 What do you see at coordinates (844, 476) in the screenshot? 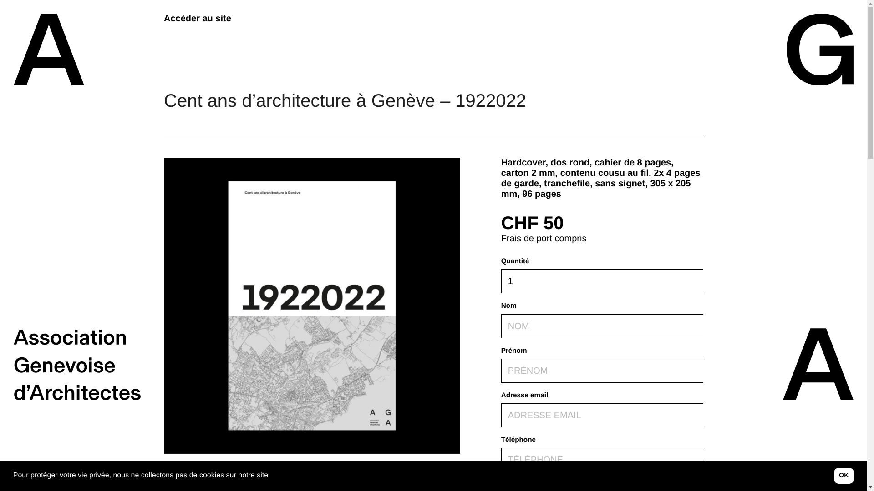
I see `OK` at bounding box center [844, 476].